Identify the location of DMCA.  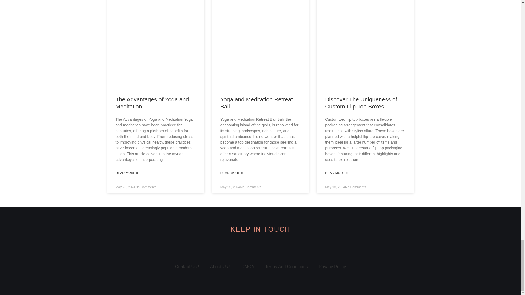
(248, 267).